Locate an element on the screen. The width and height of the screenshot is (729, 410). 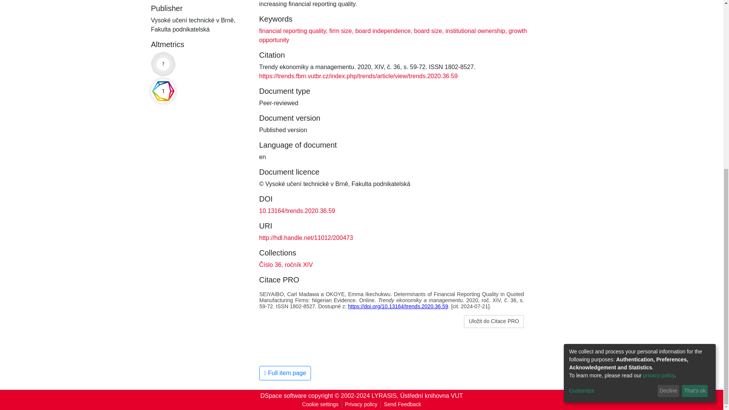
financial reporting quality, is located at coordinates (293, 31).